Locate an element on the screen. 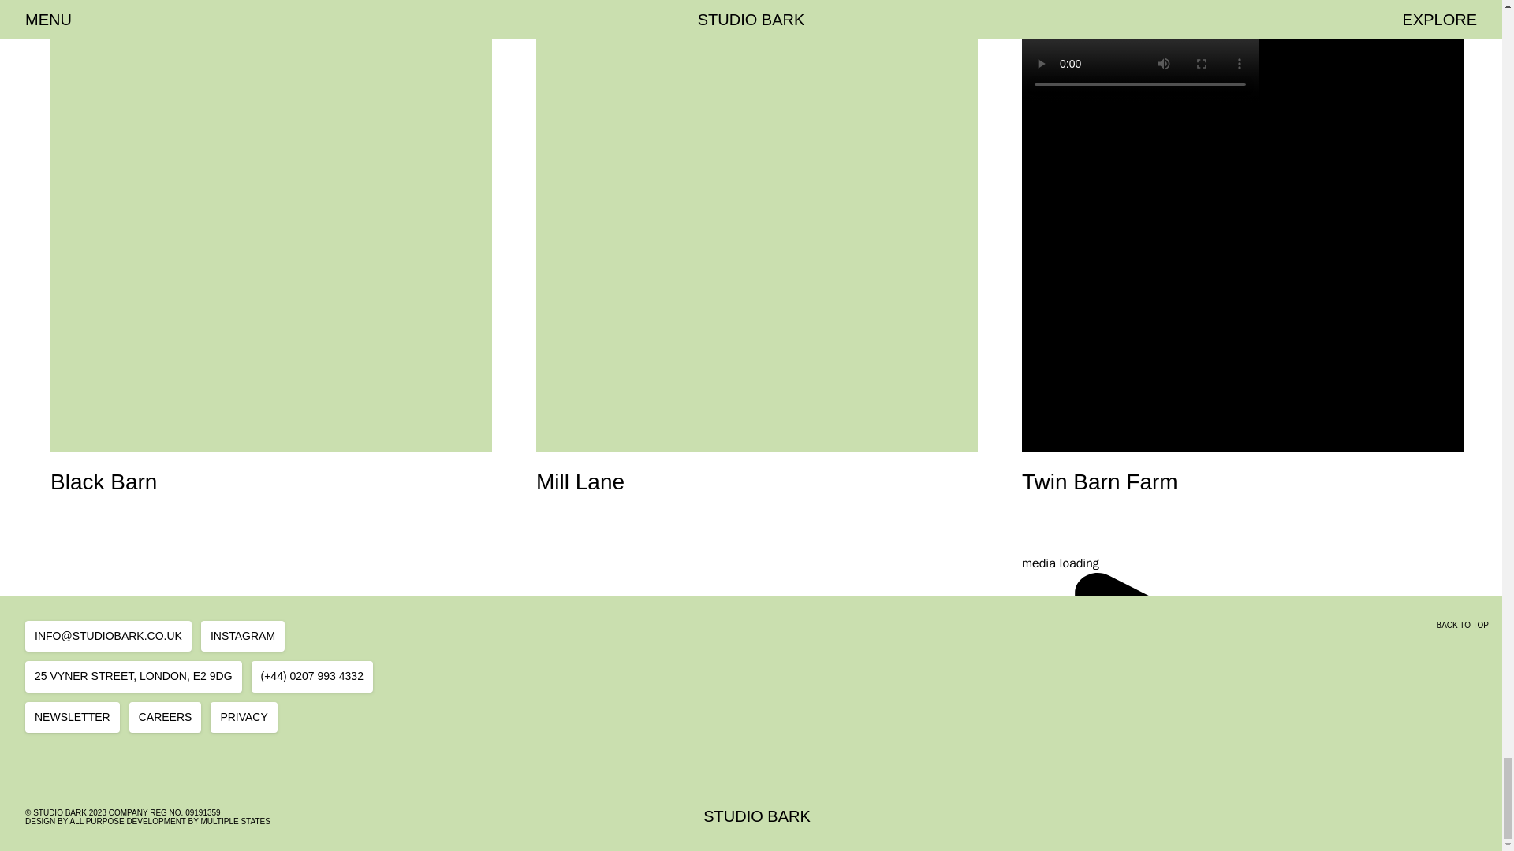  PRIVACY is located at coordinates (243, 715).